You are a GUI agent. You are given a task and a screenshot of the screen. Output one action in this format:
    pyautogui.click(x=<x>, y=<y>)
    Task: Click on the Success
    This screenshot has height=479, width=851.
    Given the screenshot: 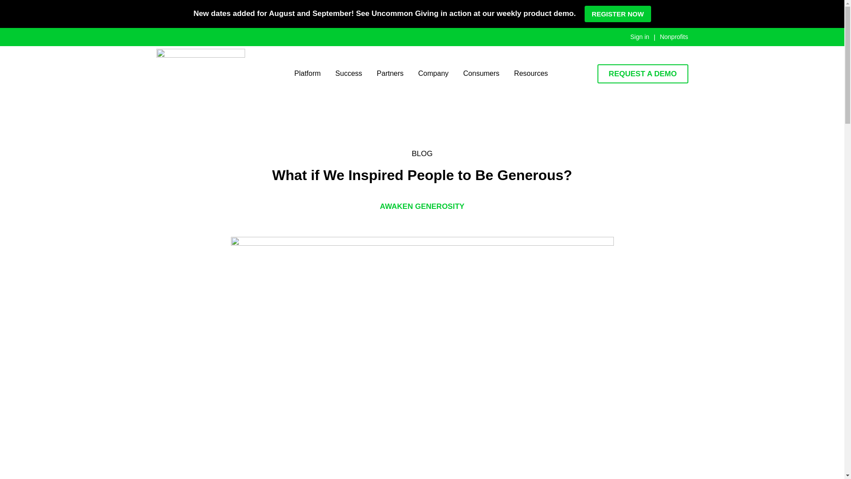 What is the action you would take?
    pyautogui.click(x=348, y=74)
    